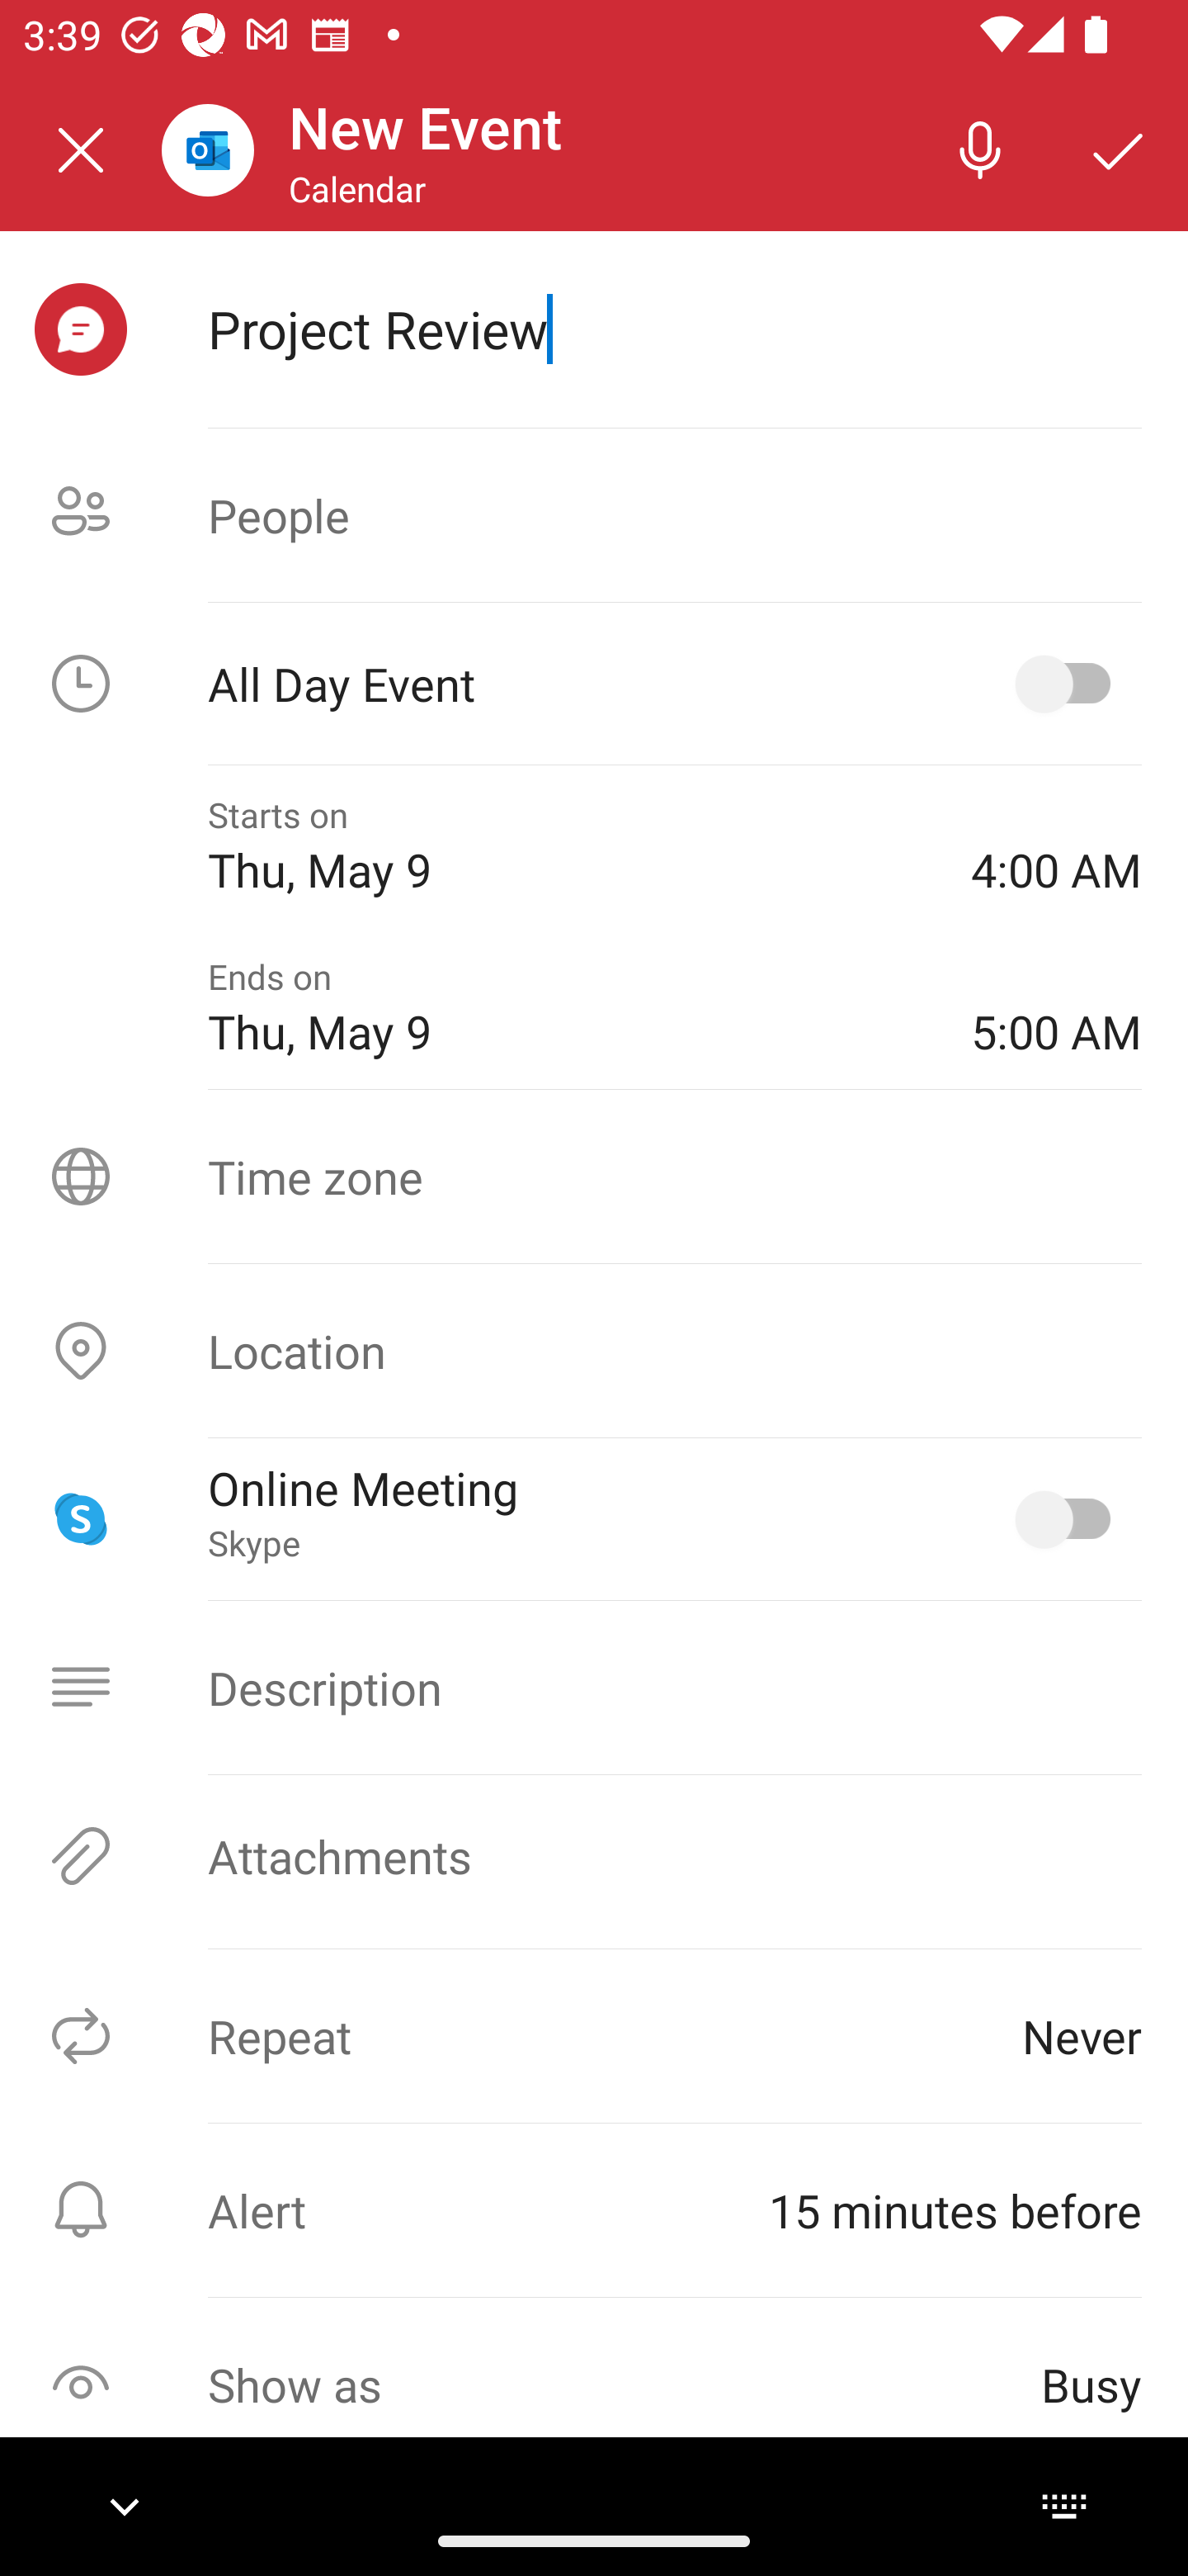 This screenshot has width=1188, height=2576. Describe the element at coordinates (594, 2209) in the screenshot. I see `Alert ⁨15 minutes before` at that location.